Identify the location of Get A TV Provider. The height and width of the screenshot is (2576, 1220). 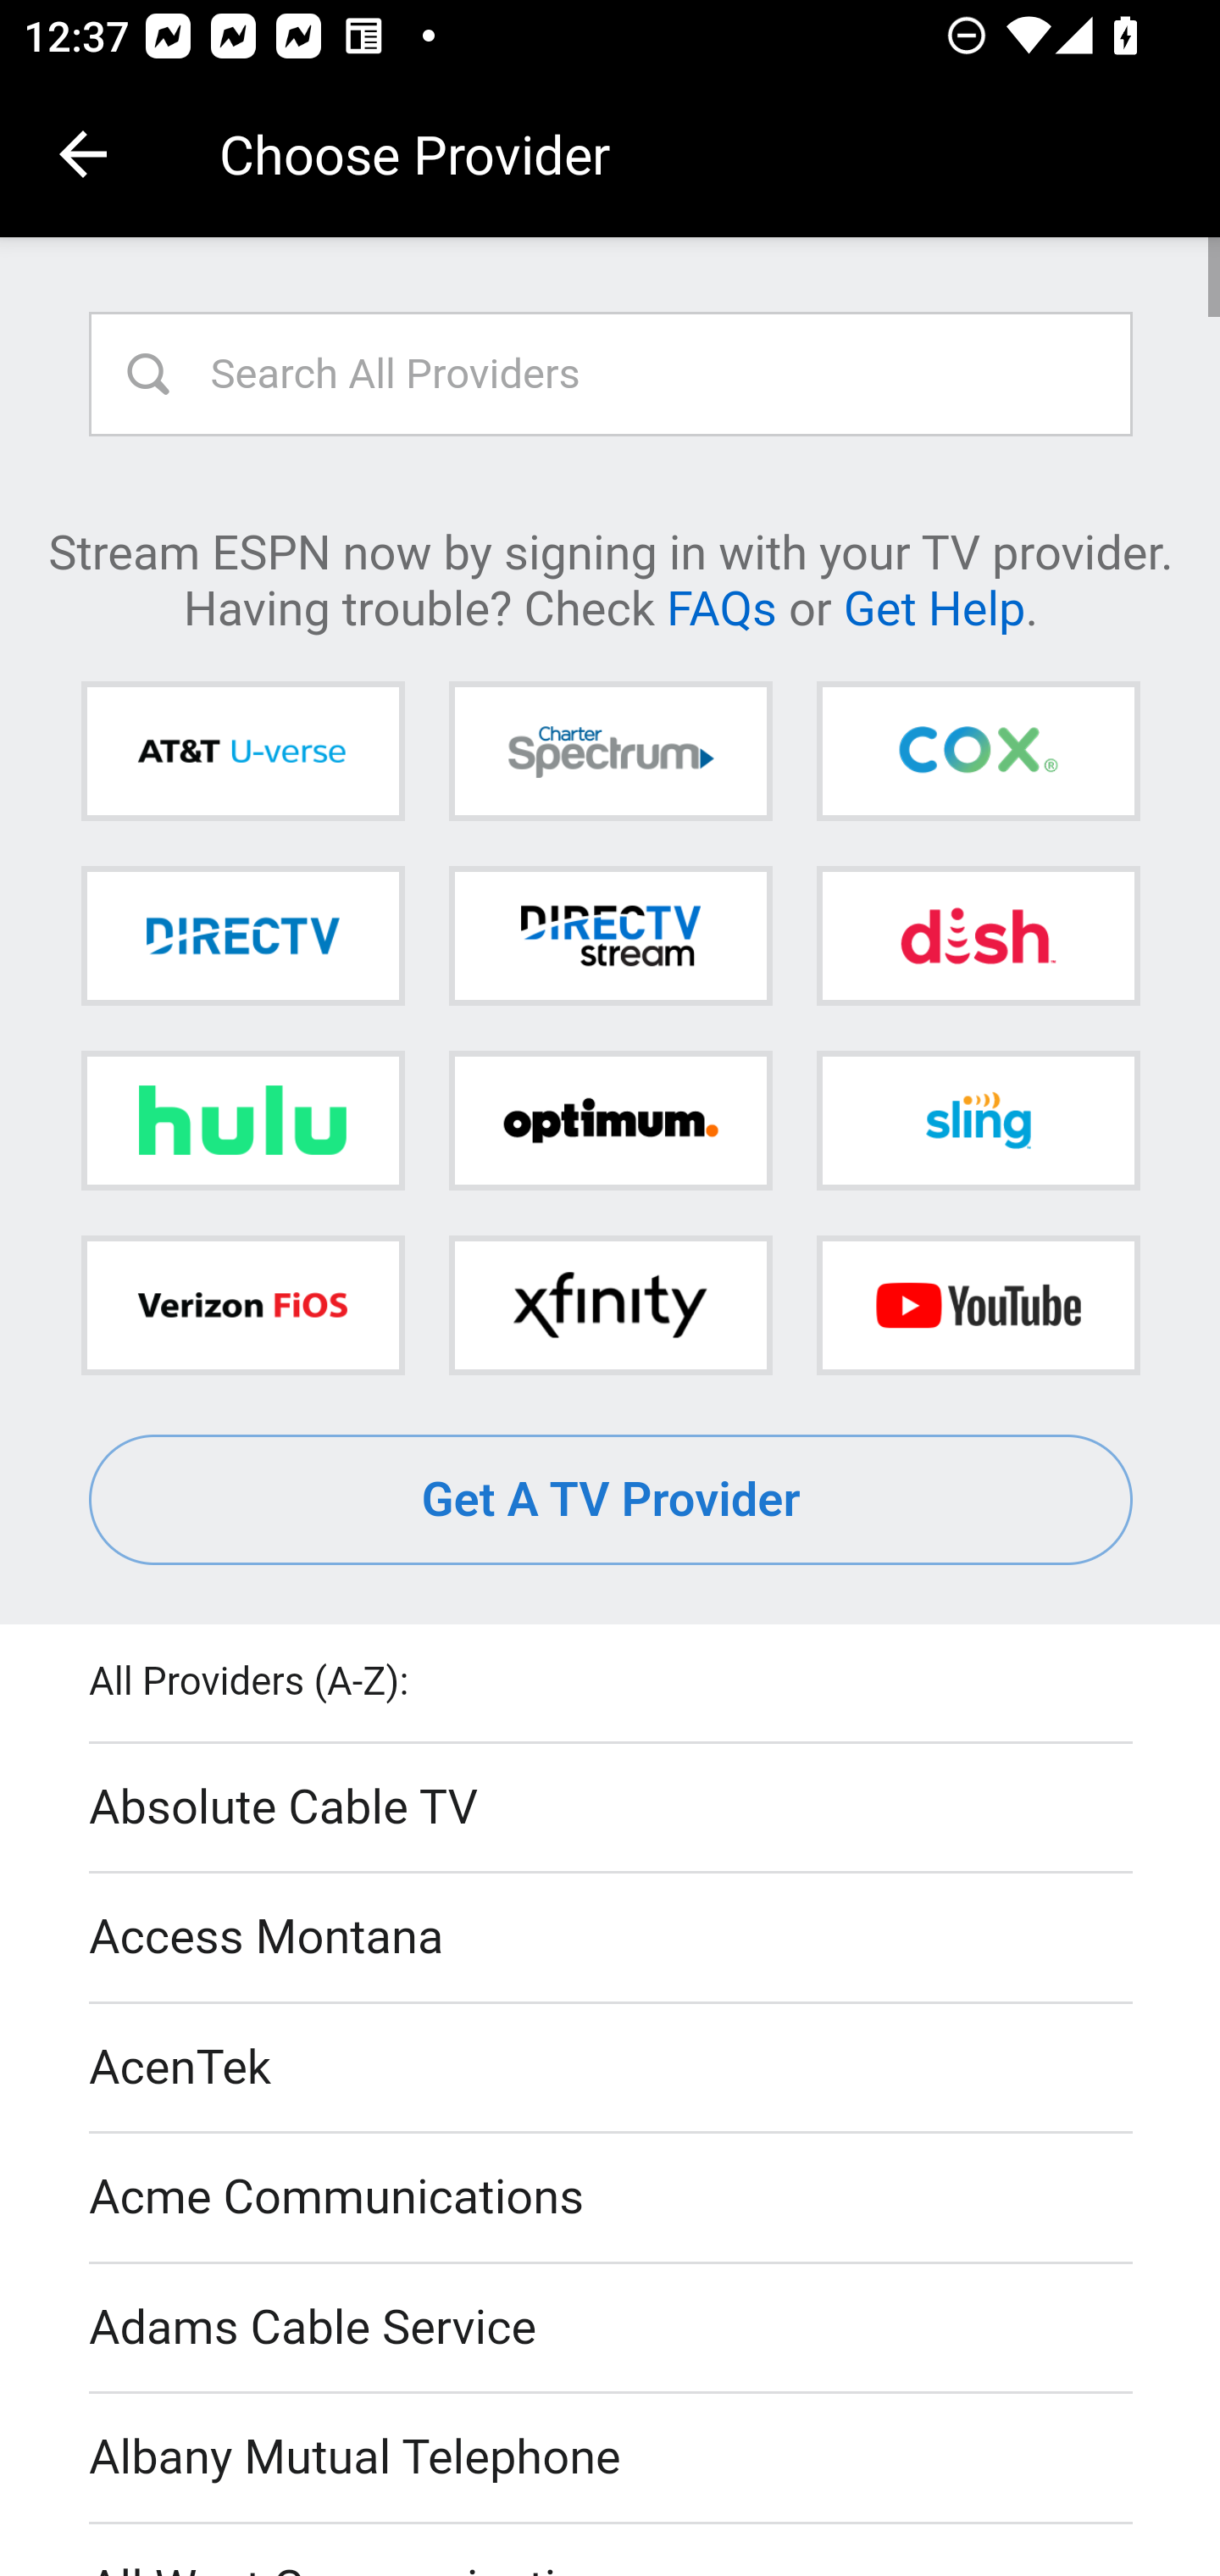
(612, 1500).